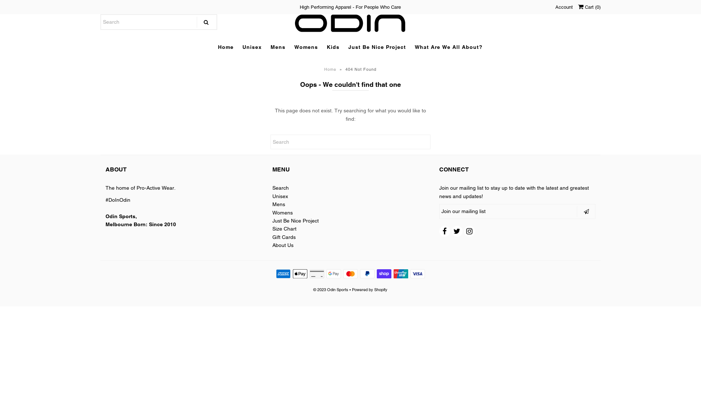 This screenshot has width=701, height=394. What do you see at coordinates (449, 47) in the screenshot?
I see `What Are We All About?` at bounding box center [449, 47].